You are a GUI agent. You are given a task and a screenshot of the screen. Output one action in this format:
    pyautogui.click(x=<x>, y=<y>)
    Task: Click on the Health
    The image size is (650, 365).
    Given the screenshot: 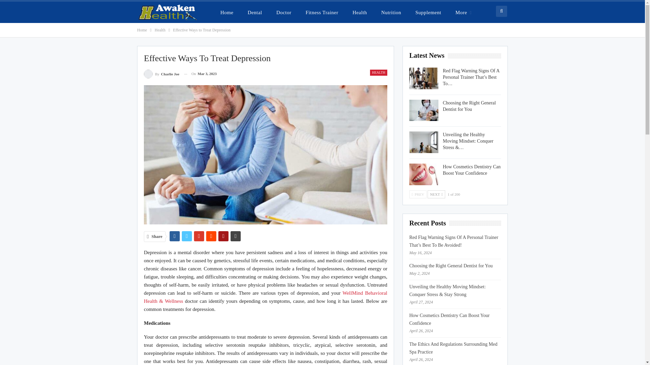 What is the action you would take?
    pyautogui.click(x=160, y=30)
    